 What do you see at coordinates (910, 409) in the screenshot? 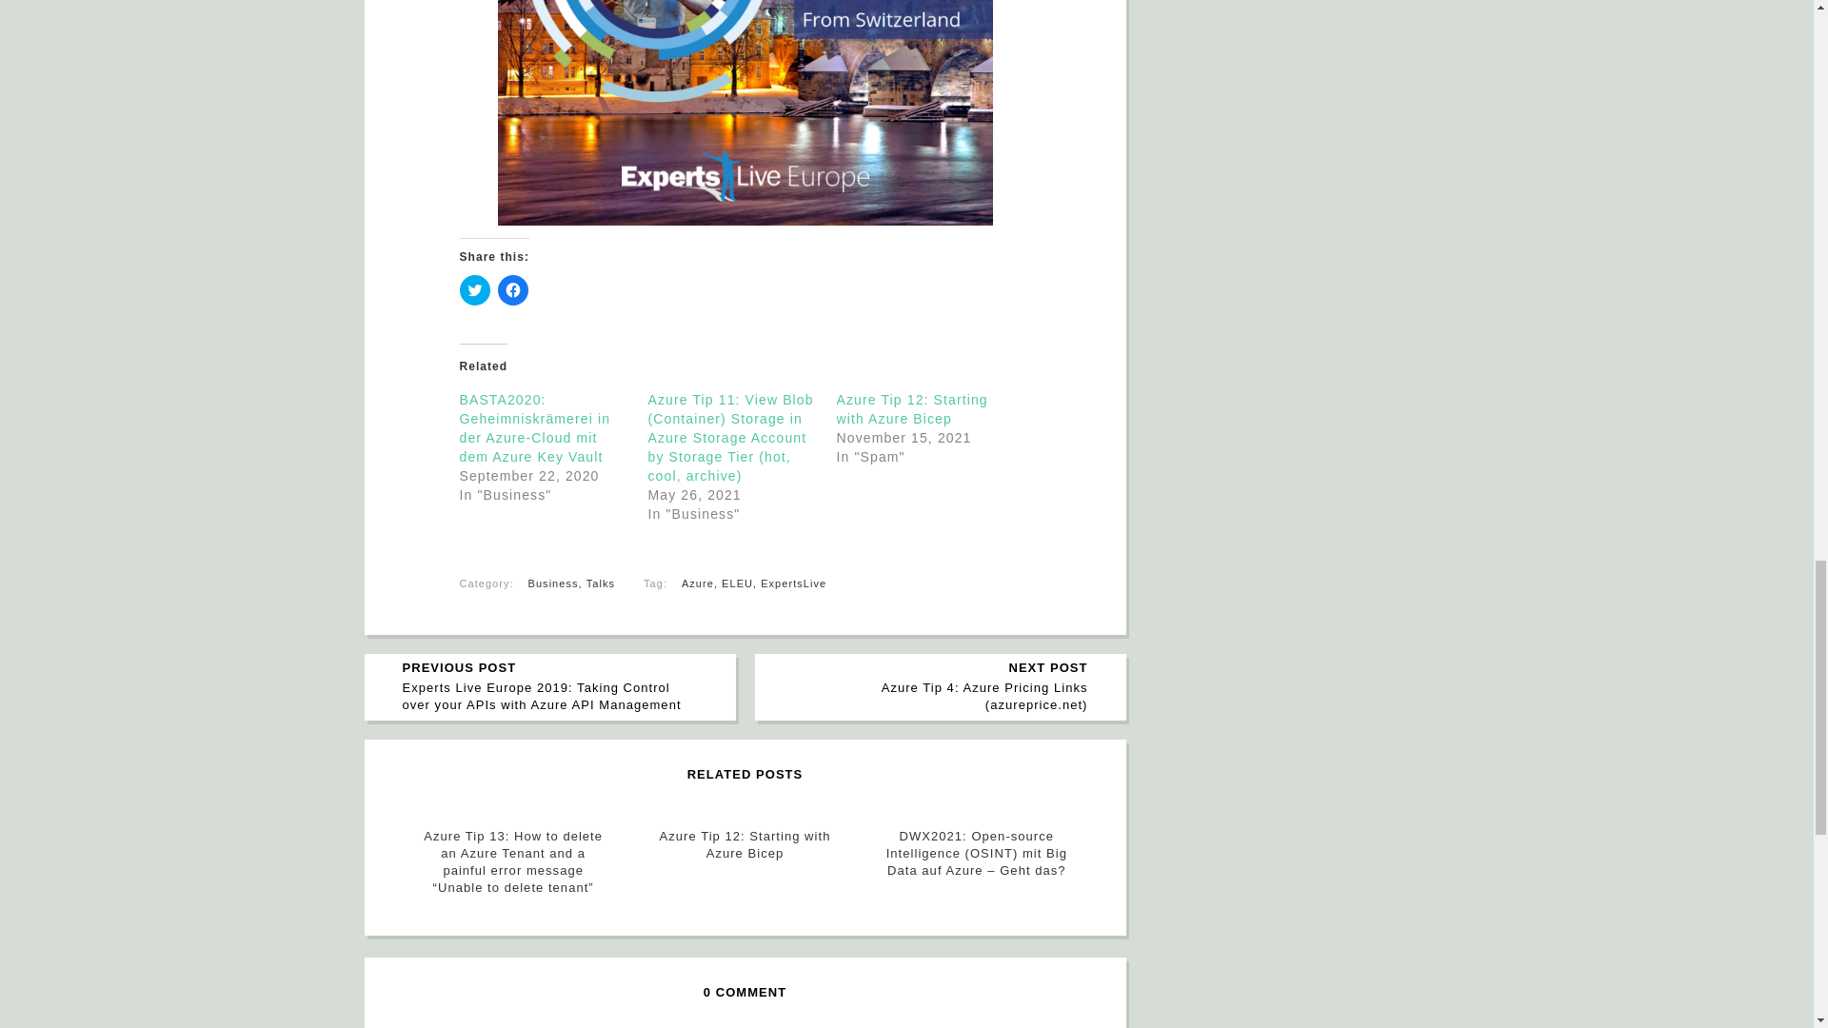
I see `Azure Tip 12: Starting with Azure Bicep` at bounding box center [910, 409].